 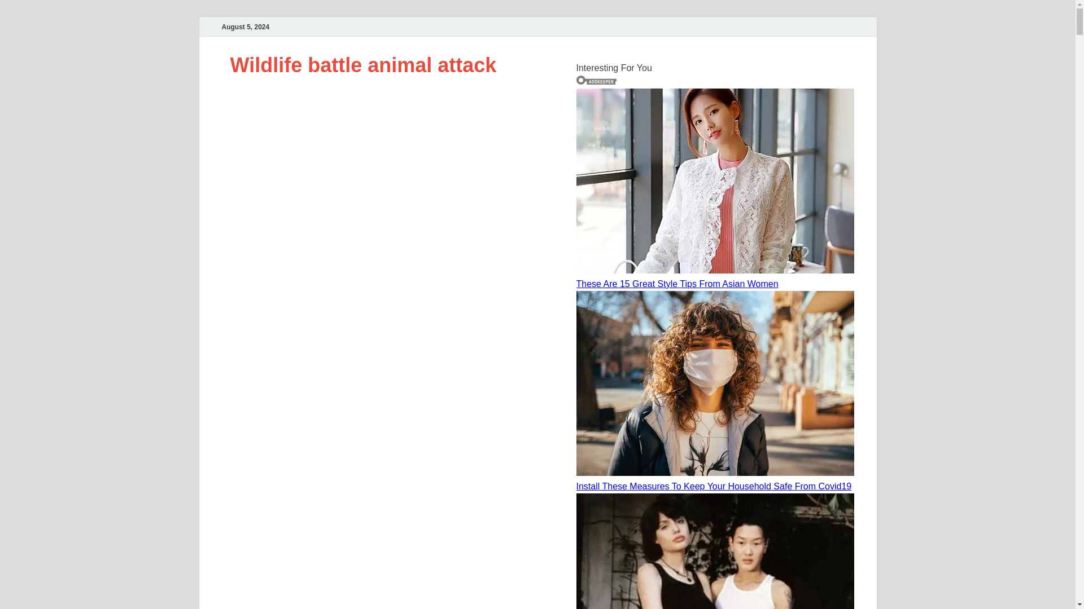 I want to click on Wildlife battle animal attack, so click(x=363, y=65).